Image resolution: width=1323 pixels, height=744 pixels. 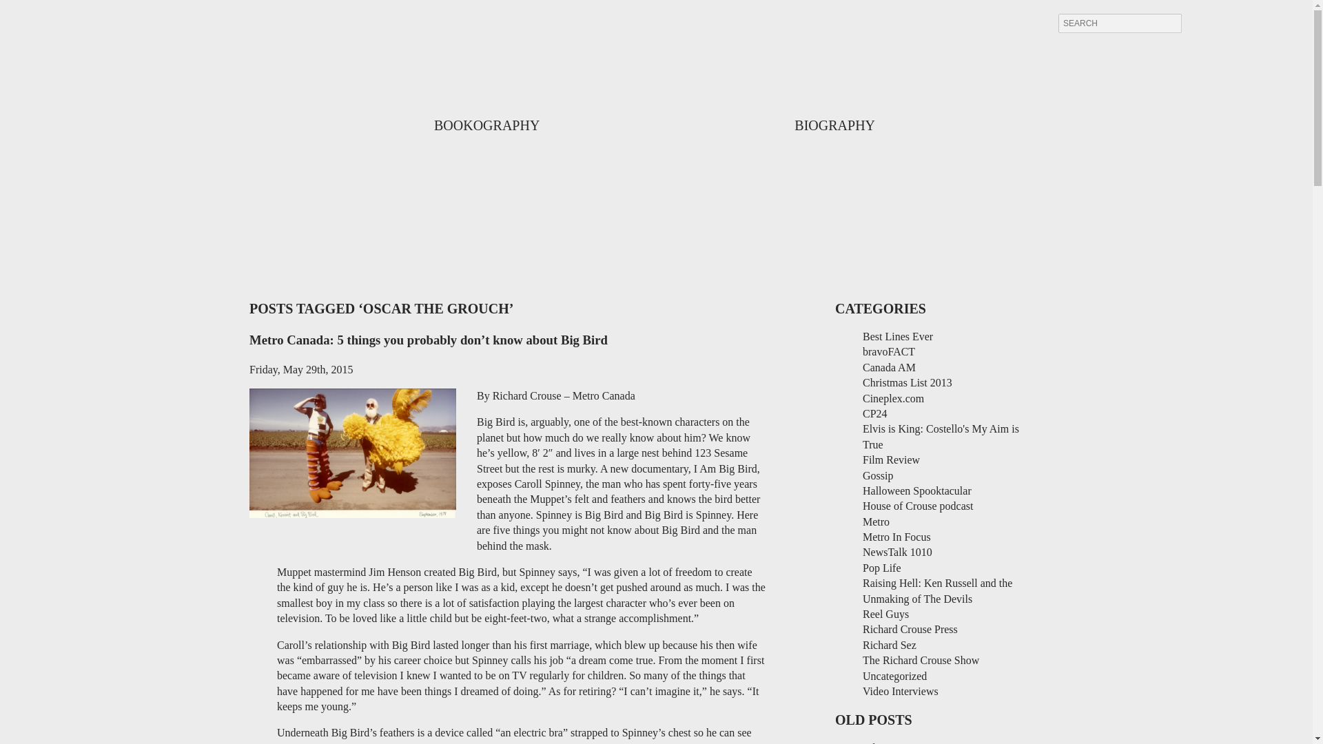 What do you see at coordinates (1242, 22) in the screenshot?
I see `Facebook` at bounding box center [1242, 22].